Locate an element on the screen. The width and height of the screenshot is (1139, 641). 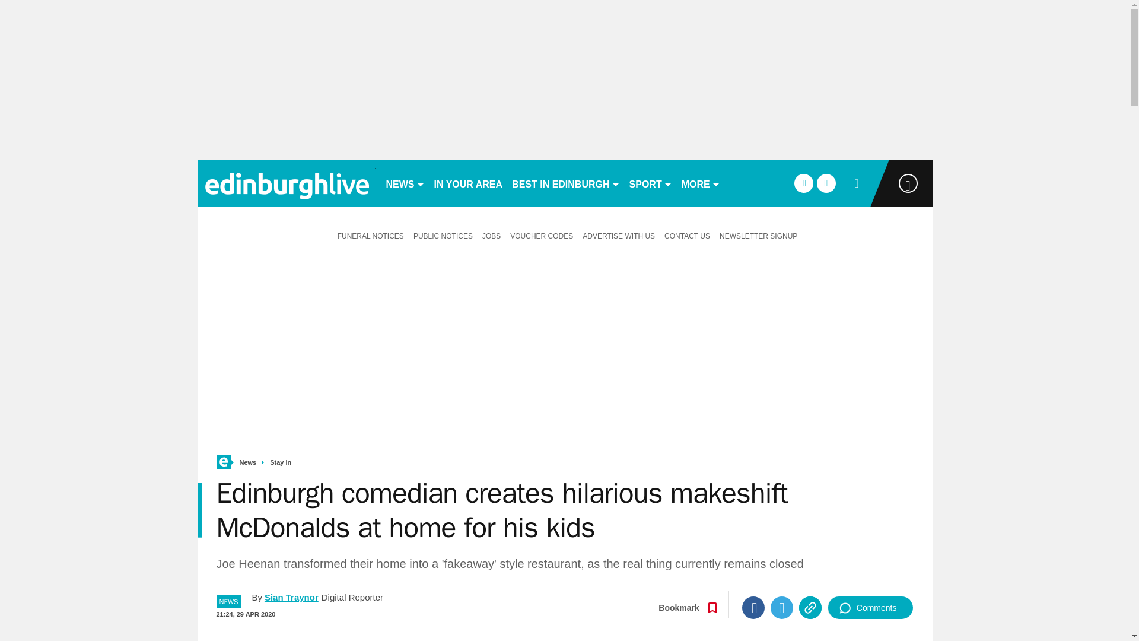
NEWS is located at coordinates (405, 183).